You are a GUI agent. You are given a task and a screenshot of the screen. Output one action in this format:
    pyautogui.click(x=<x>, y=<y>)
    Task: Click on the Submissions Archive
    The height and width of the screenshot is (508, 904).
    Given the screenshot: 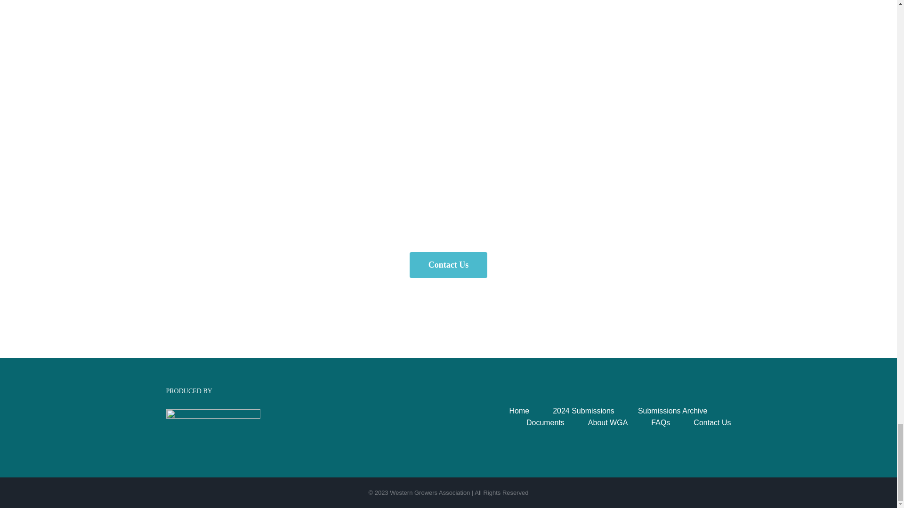 What is the action you would take?
    pyautogui.click(x=685, y=410)
    